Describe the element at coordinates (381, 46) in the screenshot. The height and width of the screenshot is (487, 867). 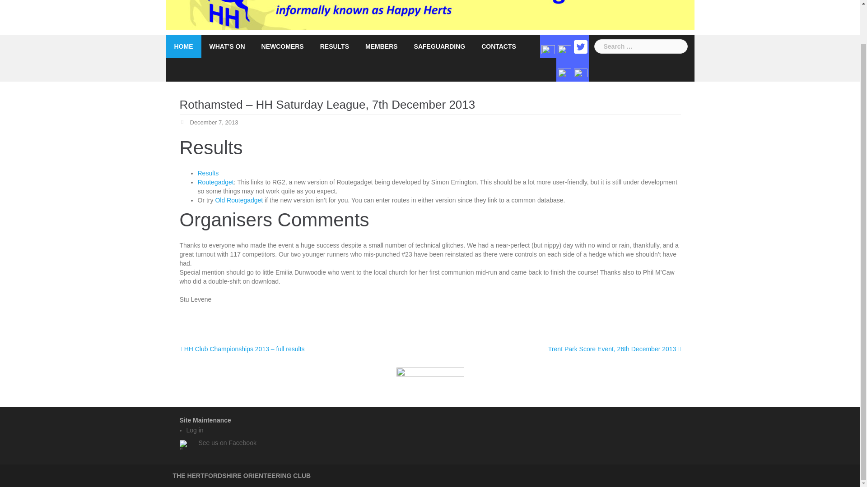
I see `MEMBERS` at that location.